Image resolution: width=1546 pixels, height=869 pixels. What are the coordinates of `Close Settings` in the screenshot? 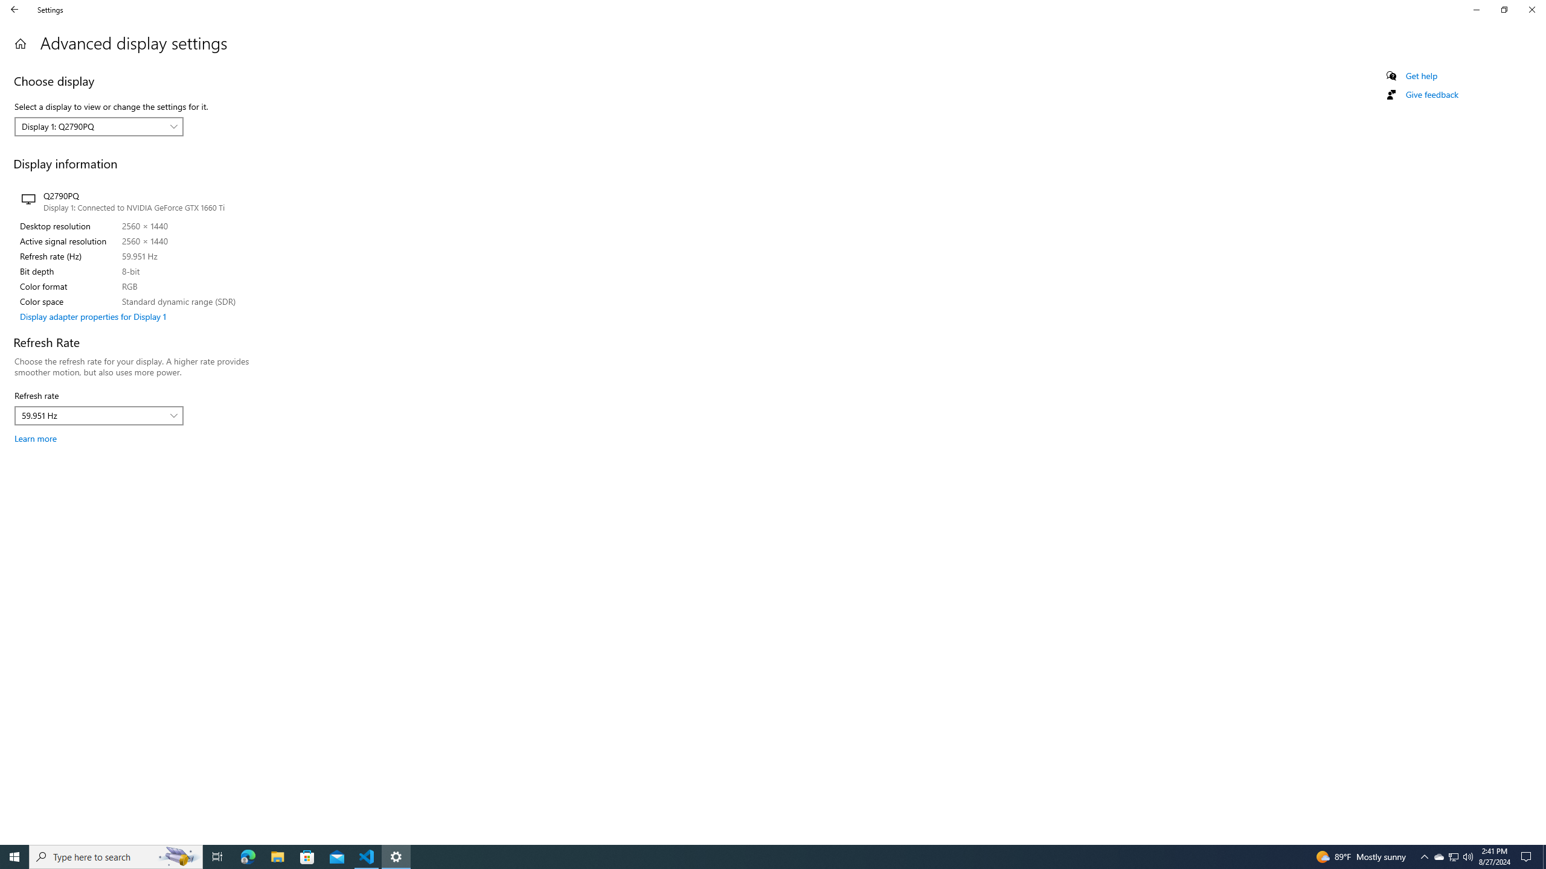 It's located at (1532, 10).